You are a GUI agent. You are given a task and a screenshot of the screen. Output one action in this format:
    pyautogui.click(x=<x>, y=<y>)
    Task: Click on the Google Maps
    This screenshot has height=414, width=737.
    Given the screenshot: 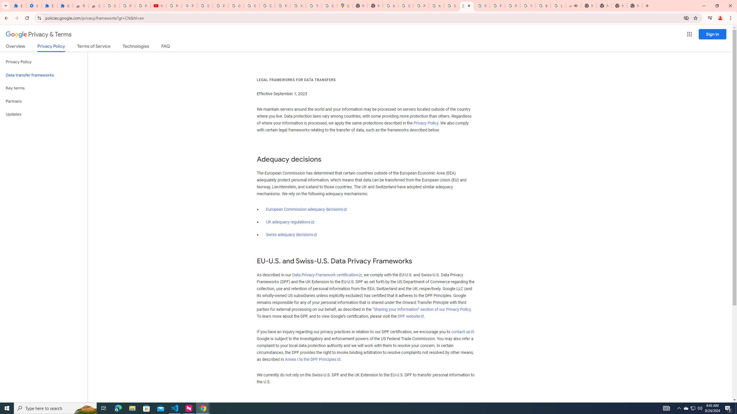 What is the action you would take?
    pyautogui.click(x=345, y=6)
    